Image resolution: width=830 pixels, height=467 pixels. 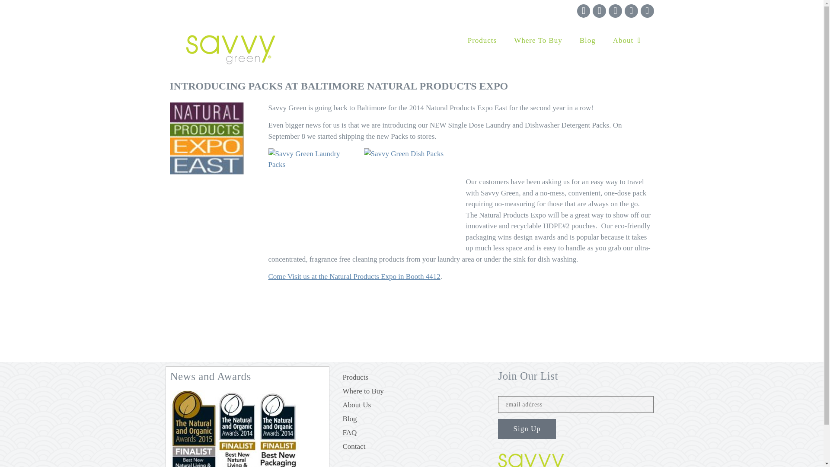 What do you see at coordinates (412, 446) in the screenshot?
I see `Contact` at bounding box center [412, 446].